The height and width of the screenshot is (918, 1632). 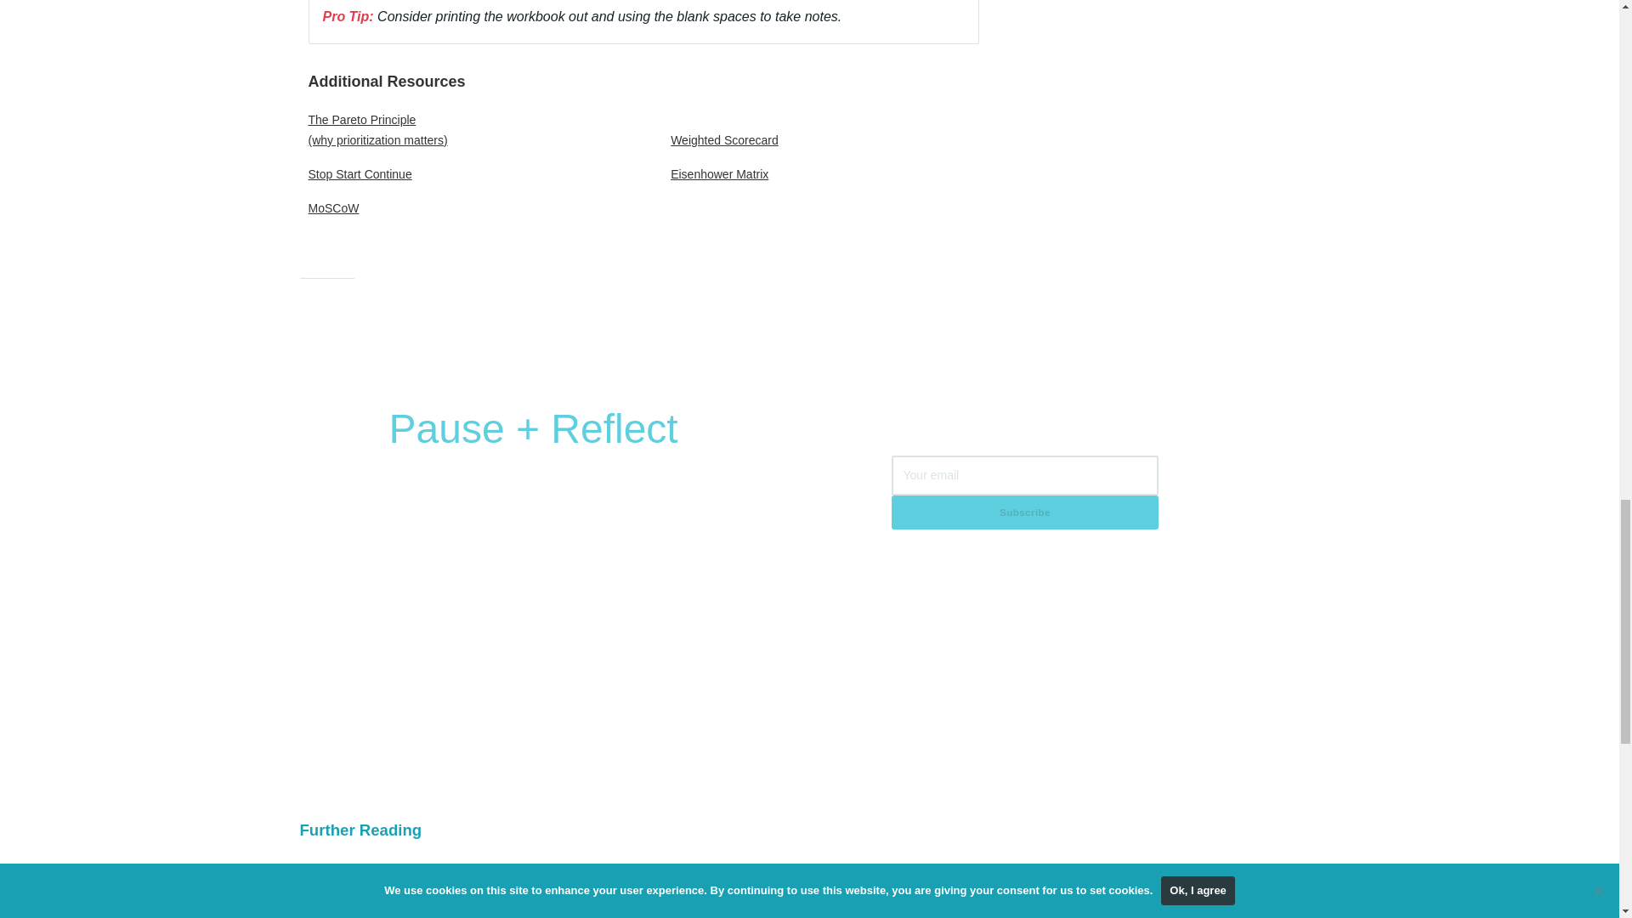 I want to click on Weighted Scorecard, so click(x=824, y=140).